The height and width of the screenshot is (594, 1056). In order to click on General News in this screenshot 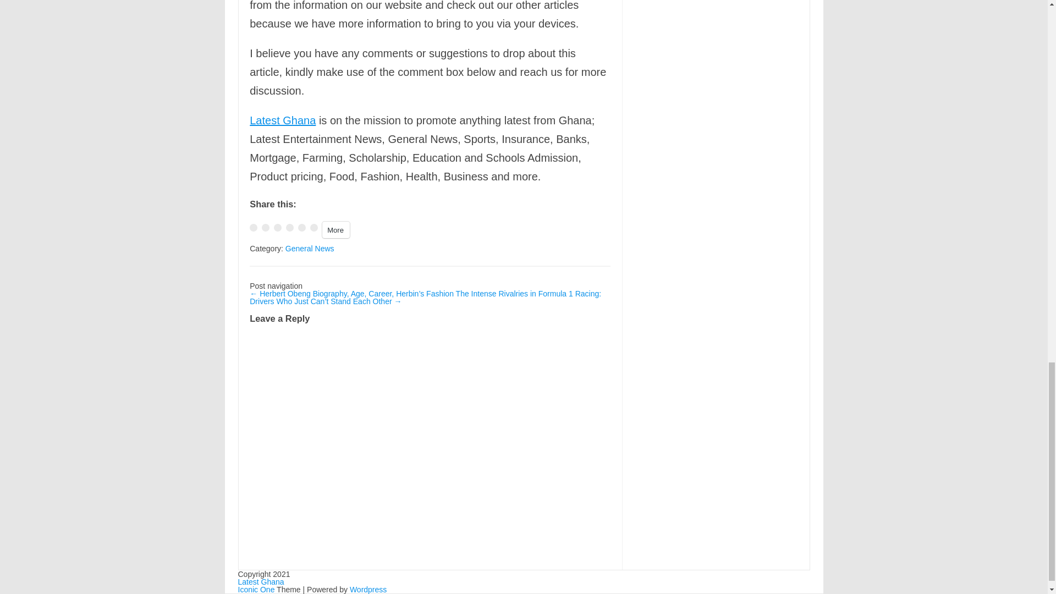, I will do `click(310, 249)`.